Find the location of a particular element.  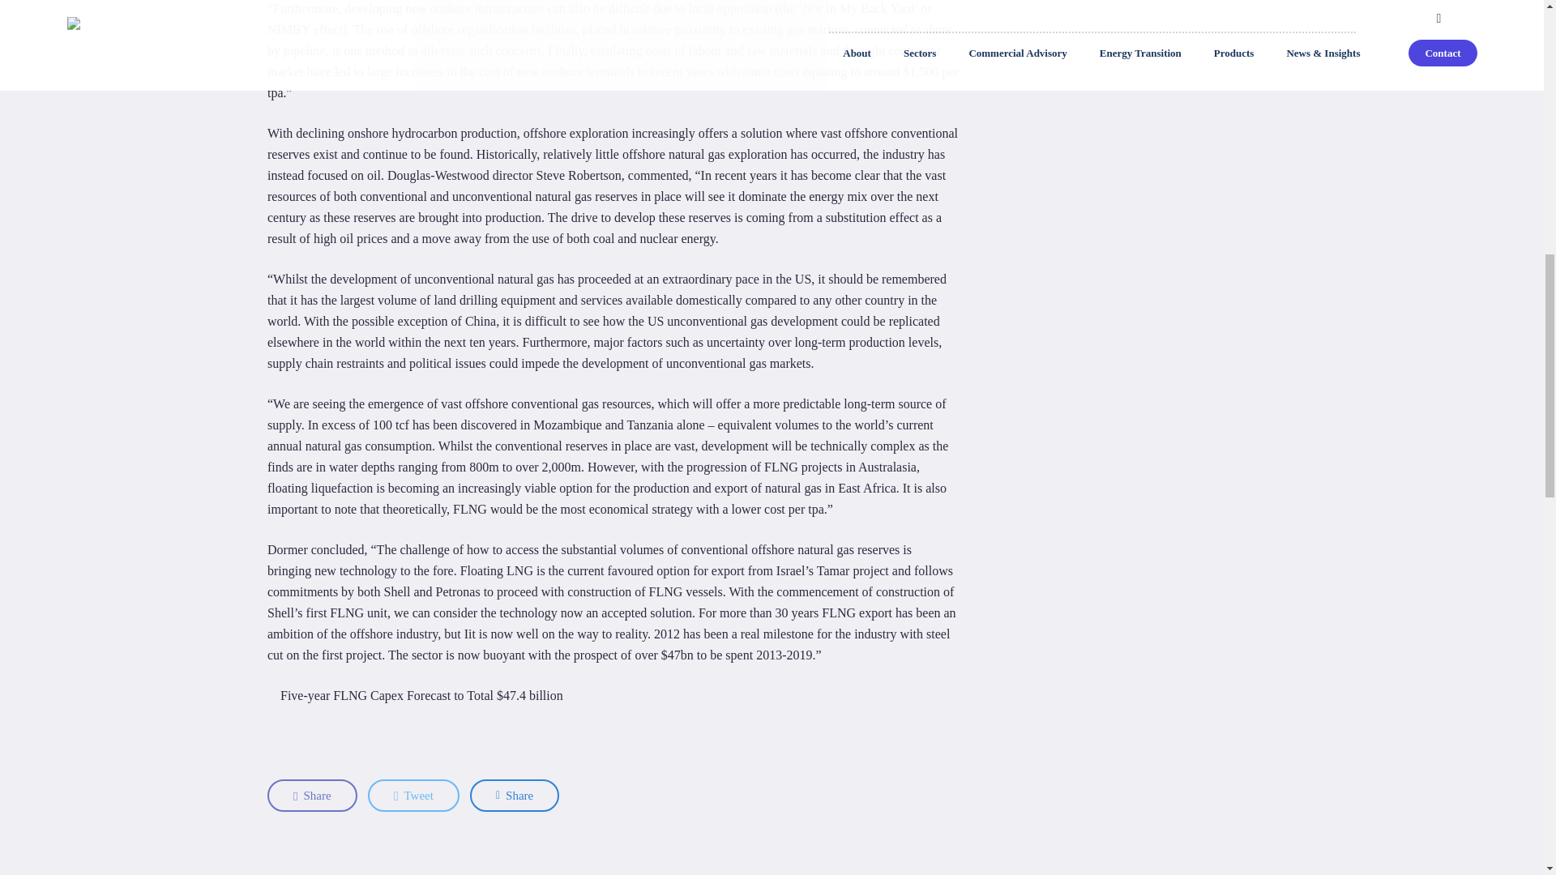

Share this is located at coordinates (313, 796).